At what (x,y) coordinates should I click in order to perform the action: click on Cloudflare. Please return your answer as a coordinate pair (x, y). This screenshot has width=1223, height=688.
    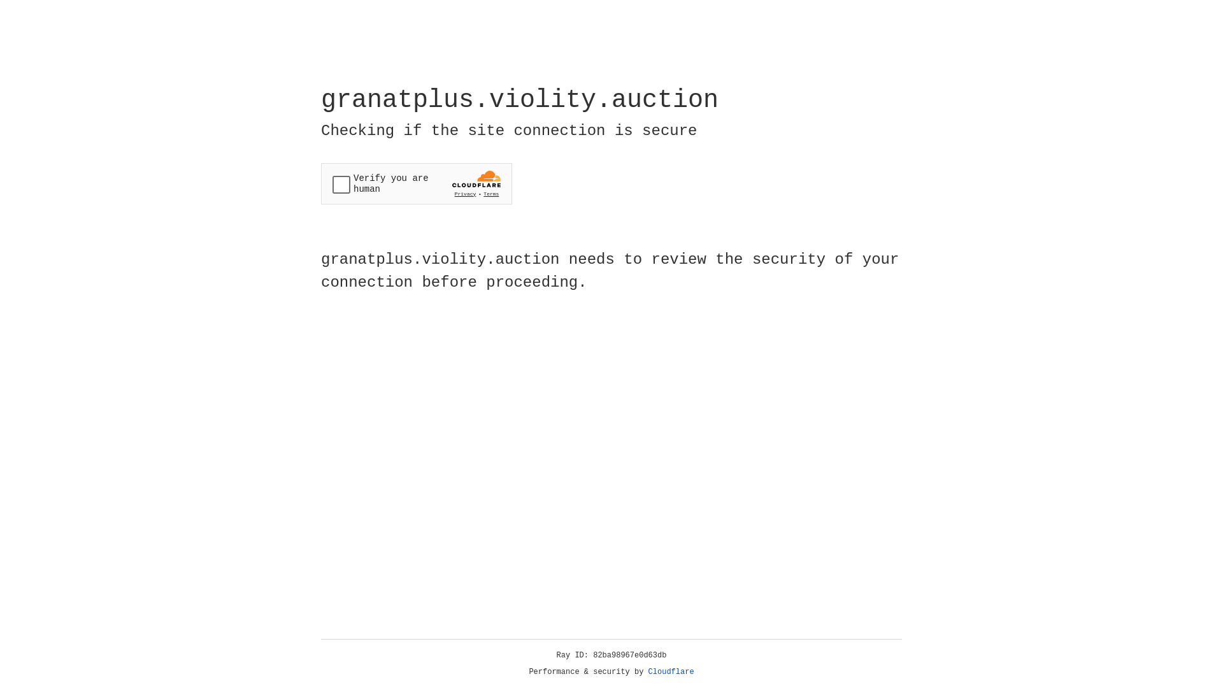
    Looking at the image, I should click on (671, 672).